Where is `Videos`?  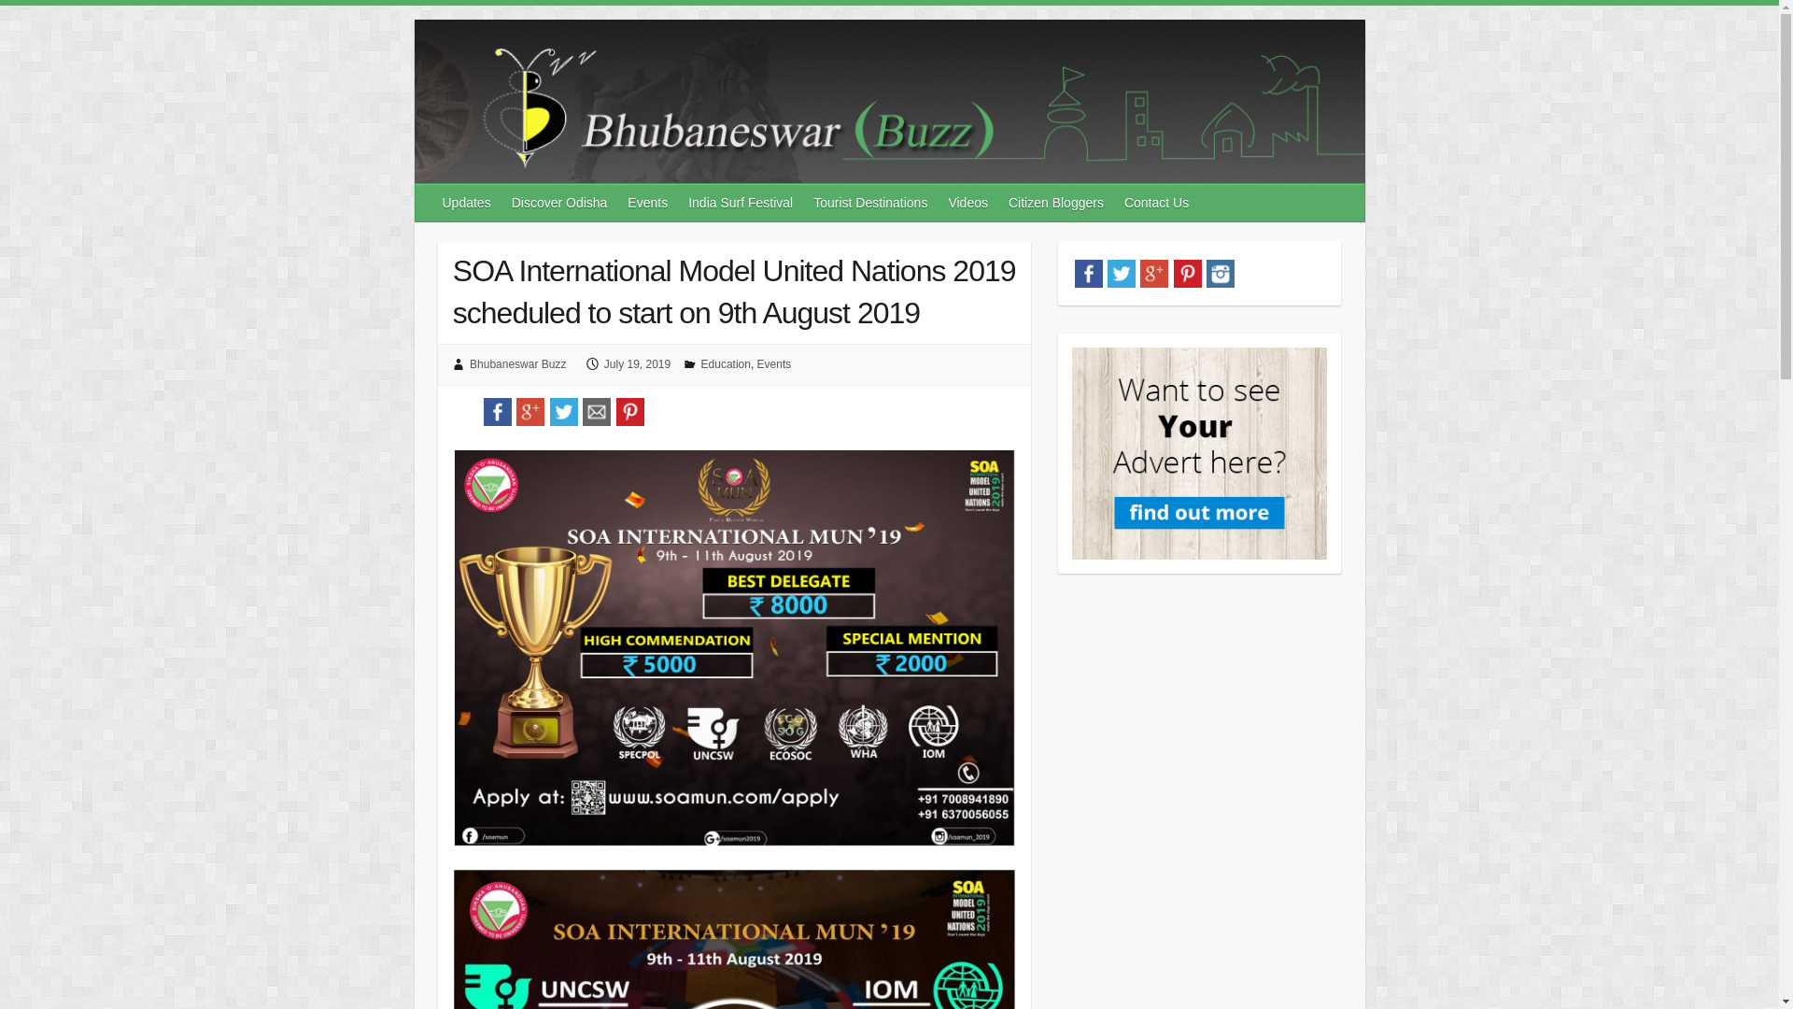 Videos is located at coordinates (967, 202).